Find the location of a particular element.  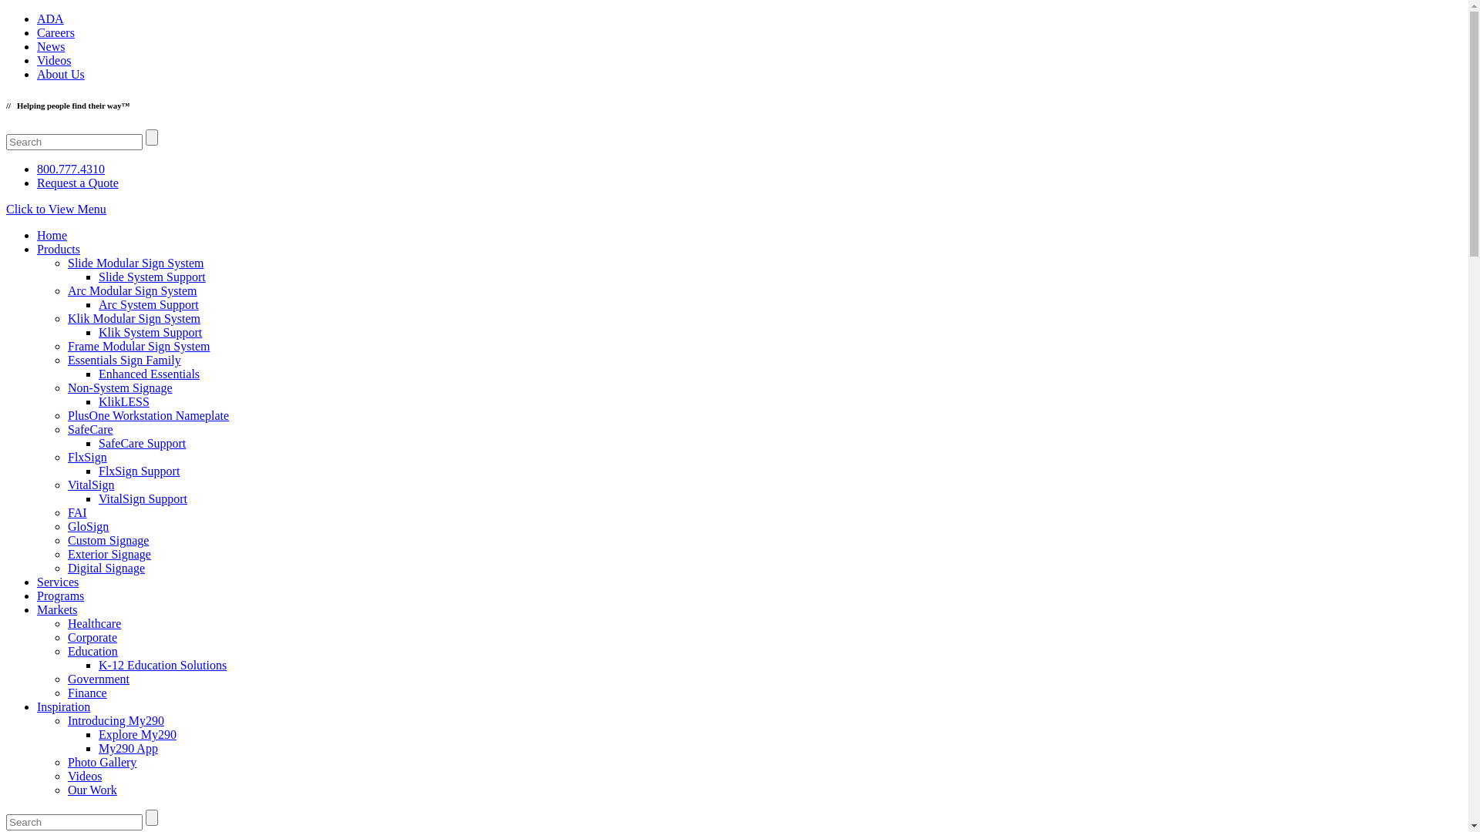

800.777.4310 is located at coordinates (71, 169).